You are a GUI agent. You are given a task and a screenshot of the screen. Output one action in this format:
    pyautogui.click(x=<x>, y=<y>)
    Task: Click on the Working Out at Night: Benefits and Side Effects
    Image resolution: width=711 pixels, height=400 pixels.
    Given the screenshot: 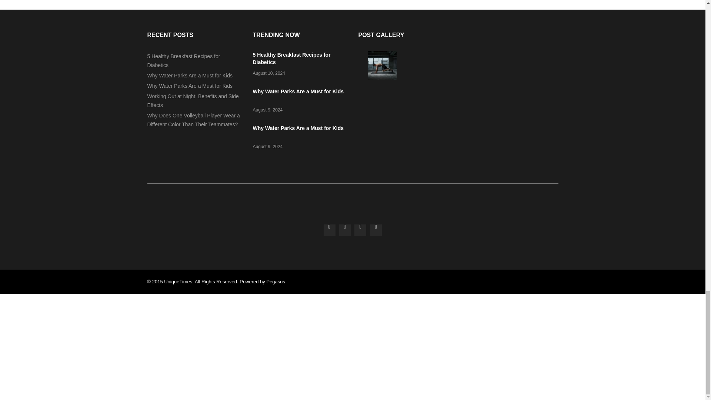 What is the action you would take?
    pyautogui.click(x=382, y=78)
    